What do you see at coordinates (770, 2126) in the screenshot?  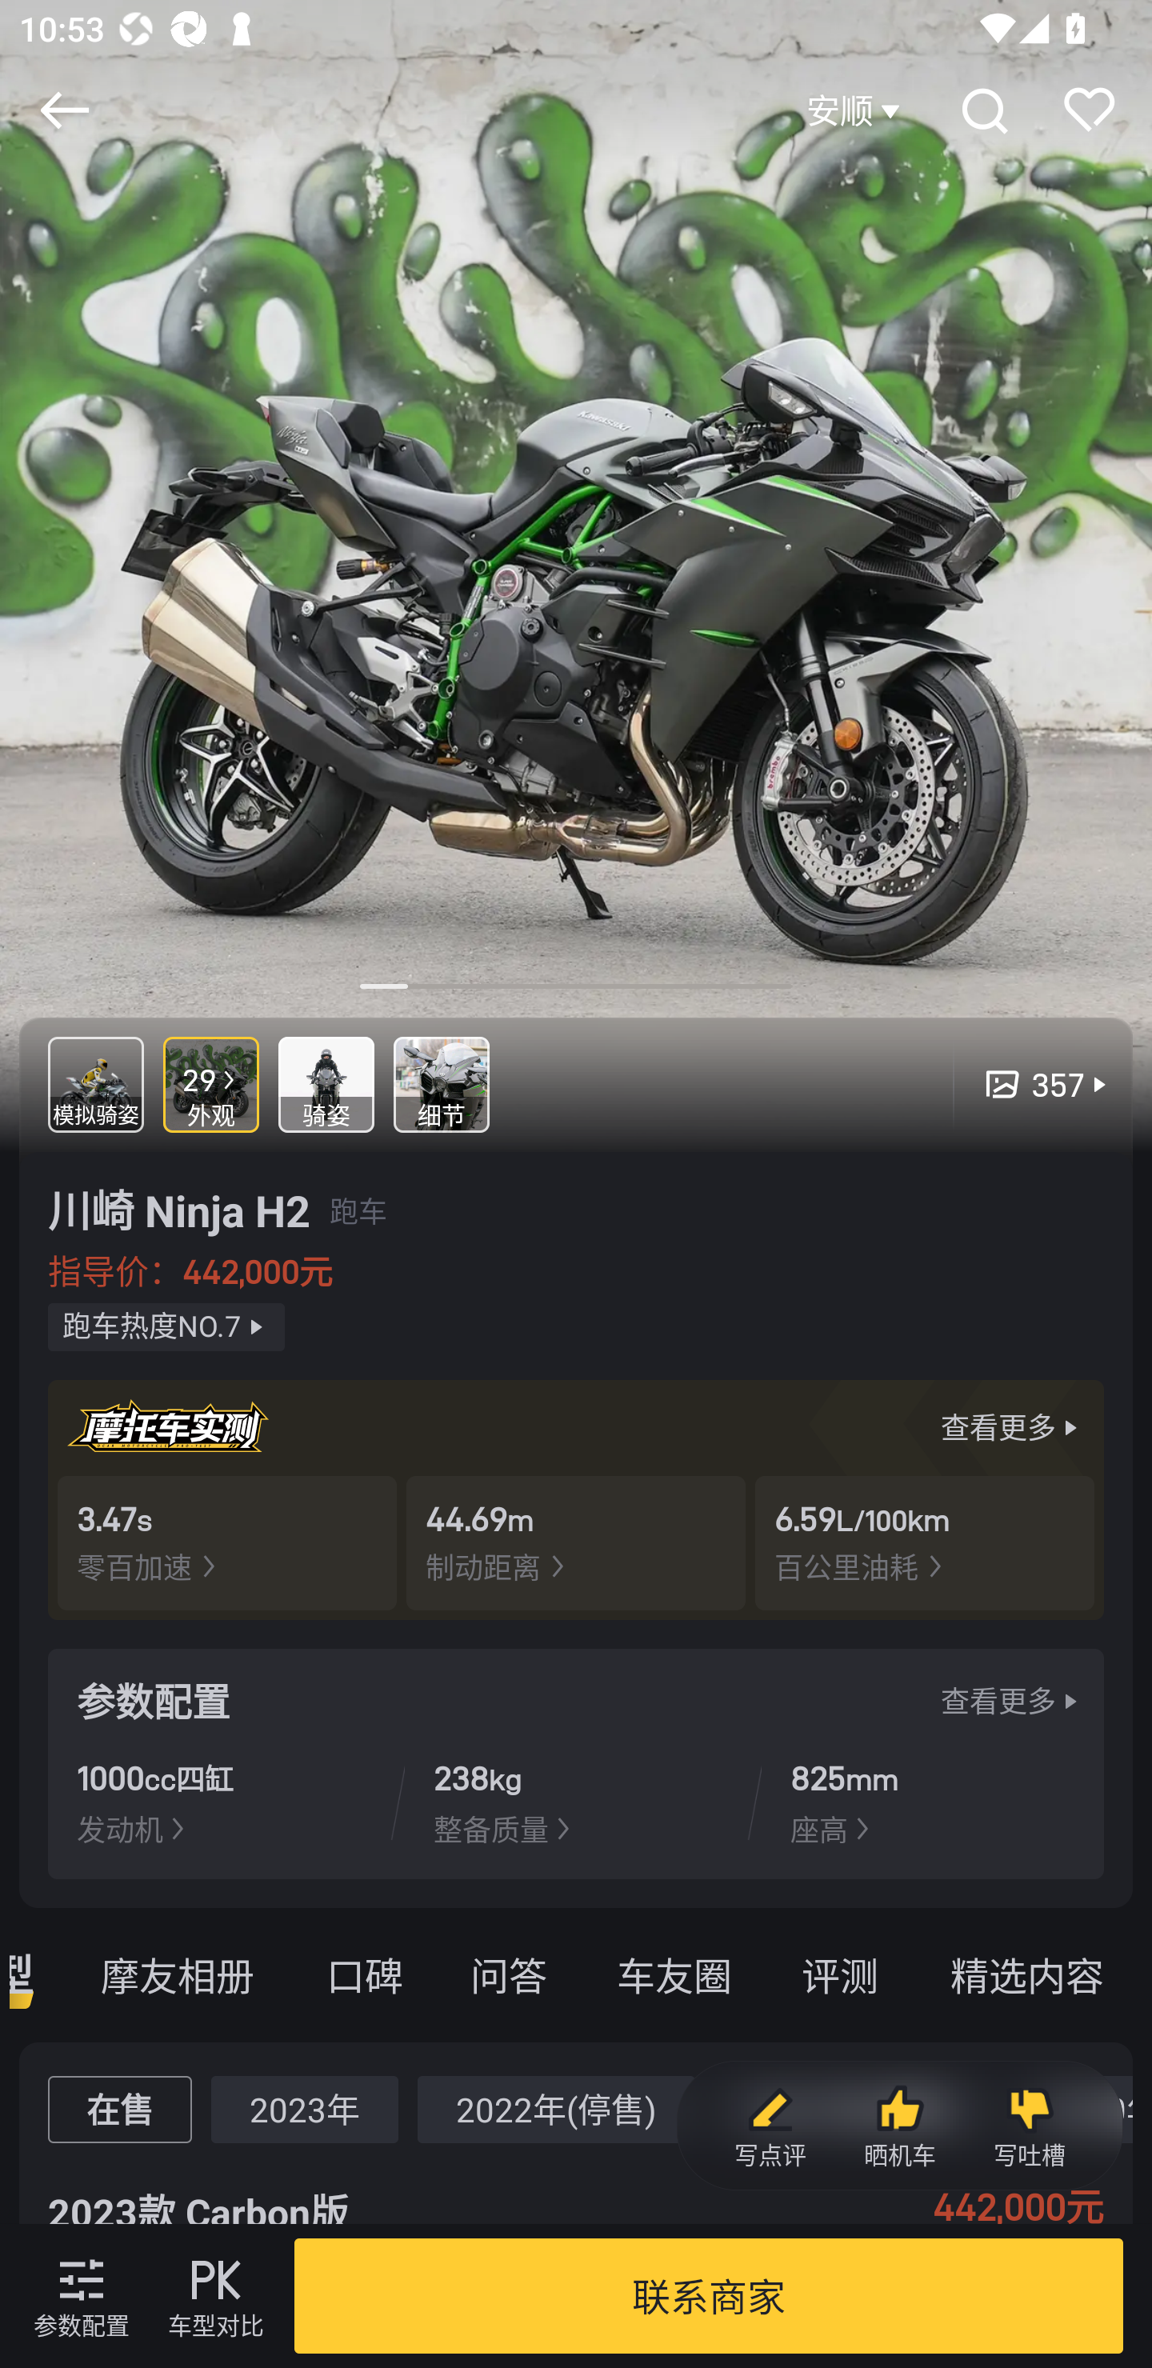 I see `写点评` at bounding box center [770, 2126].